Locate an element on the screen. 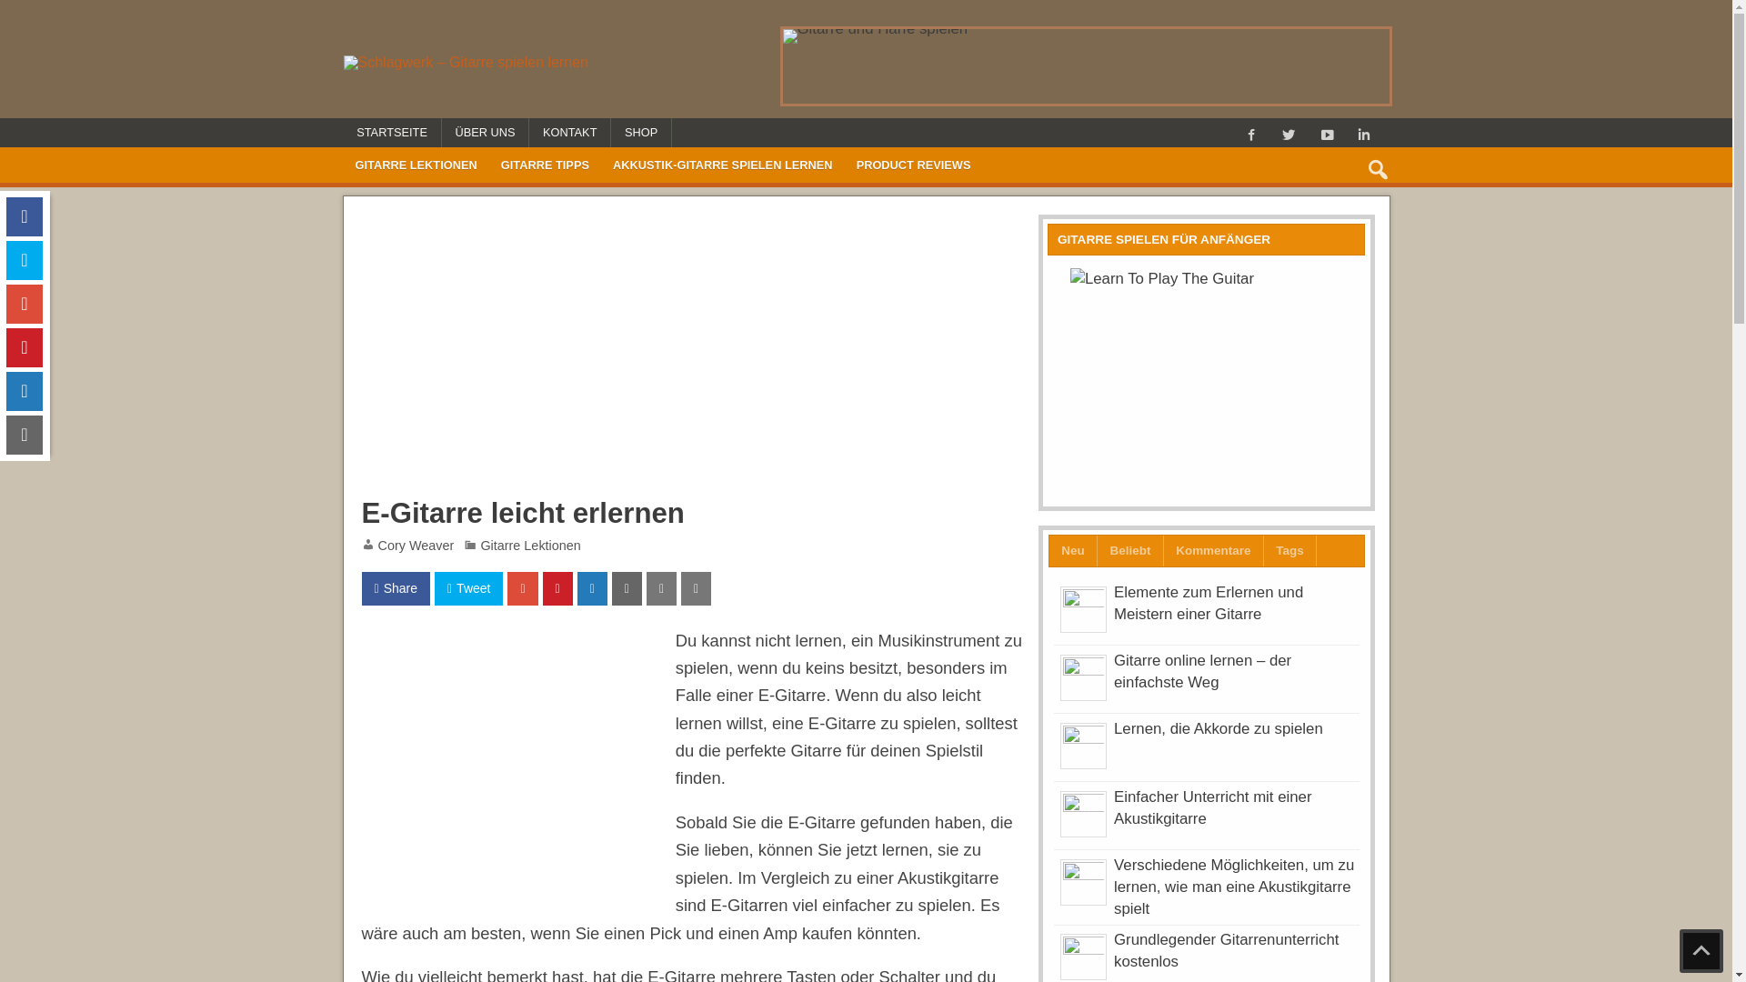 Image resolution: width=1746 pixels, height=982 pixels. Pin On Pinterest is located at coordinates (25, 347).